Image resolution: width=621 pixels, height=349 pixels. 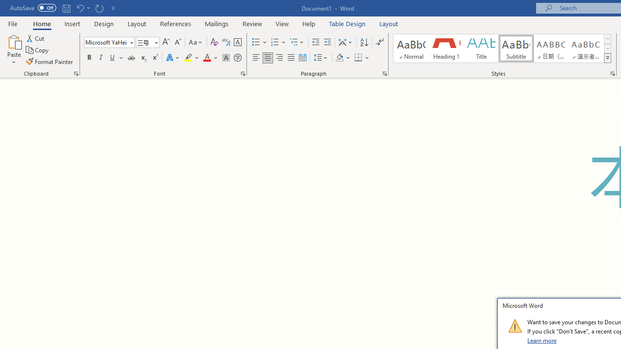 What do you see at coordinates (268, 58) in the screenshot?
I see `Center` at bounding box center [268, 58].